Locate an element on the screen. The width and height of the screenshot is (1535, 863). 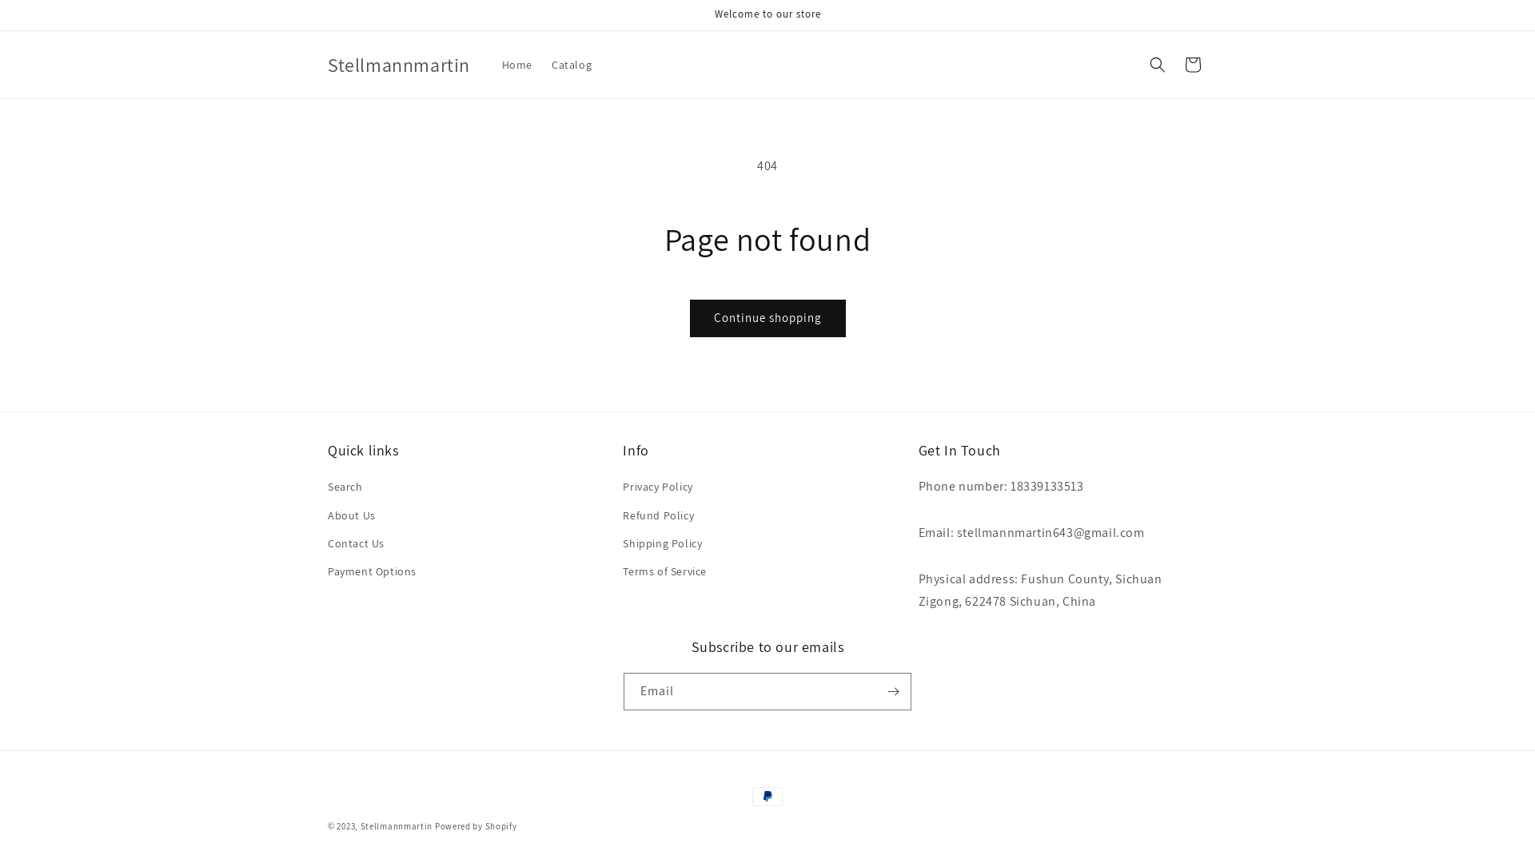
Stellmannmartin is located at coordinates (398, 66).